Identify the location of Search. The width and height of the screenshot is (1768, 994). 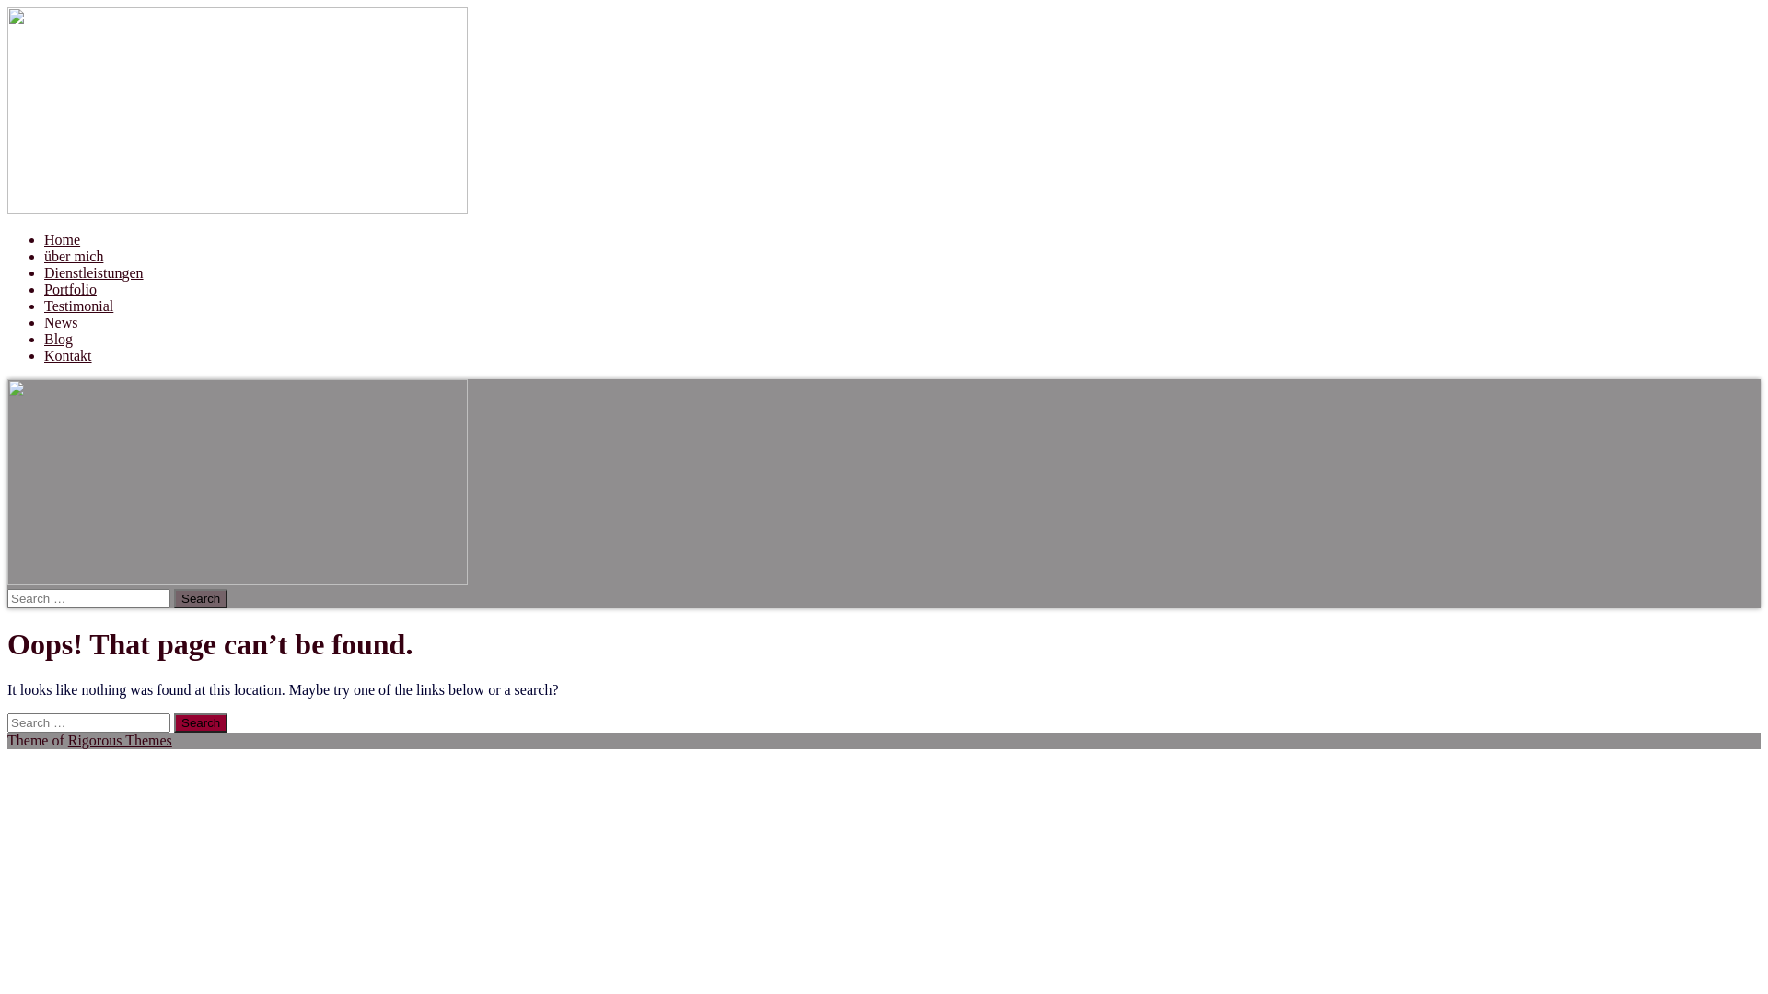
(201, 598).